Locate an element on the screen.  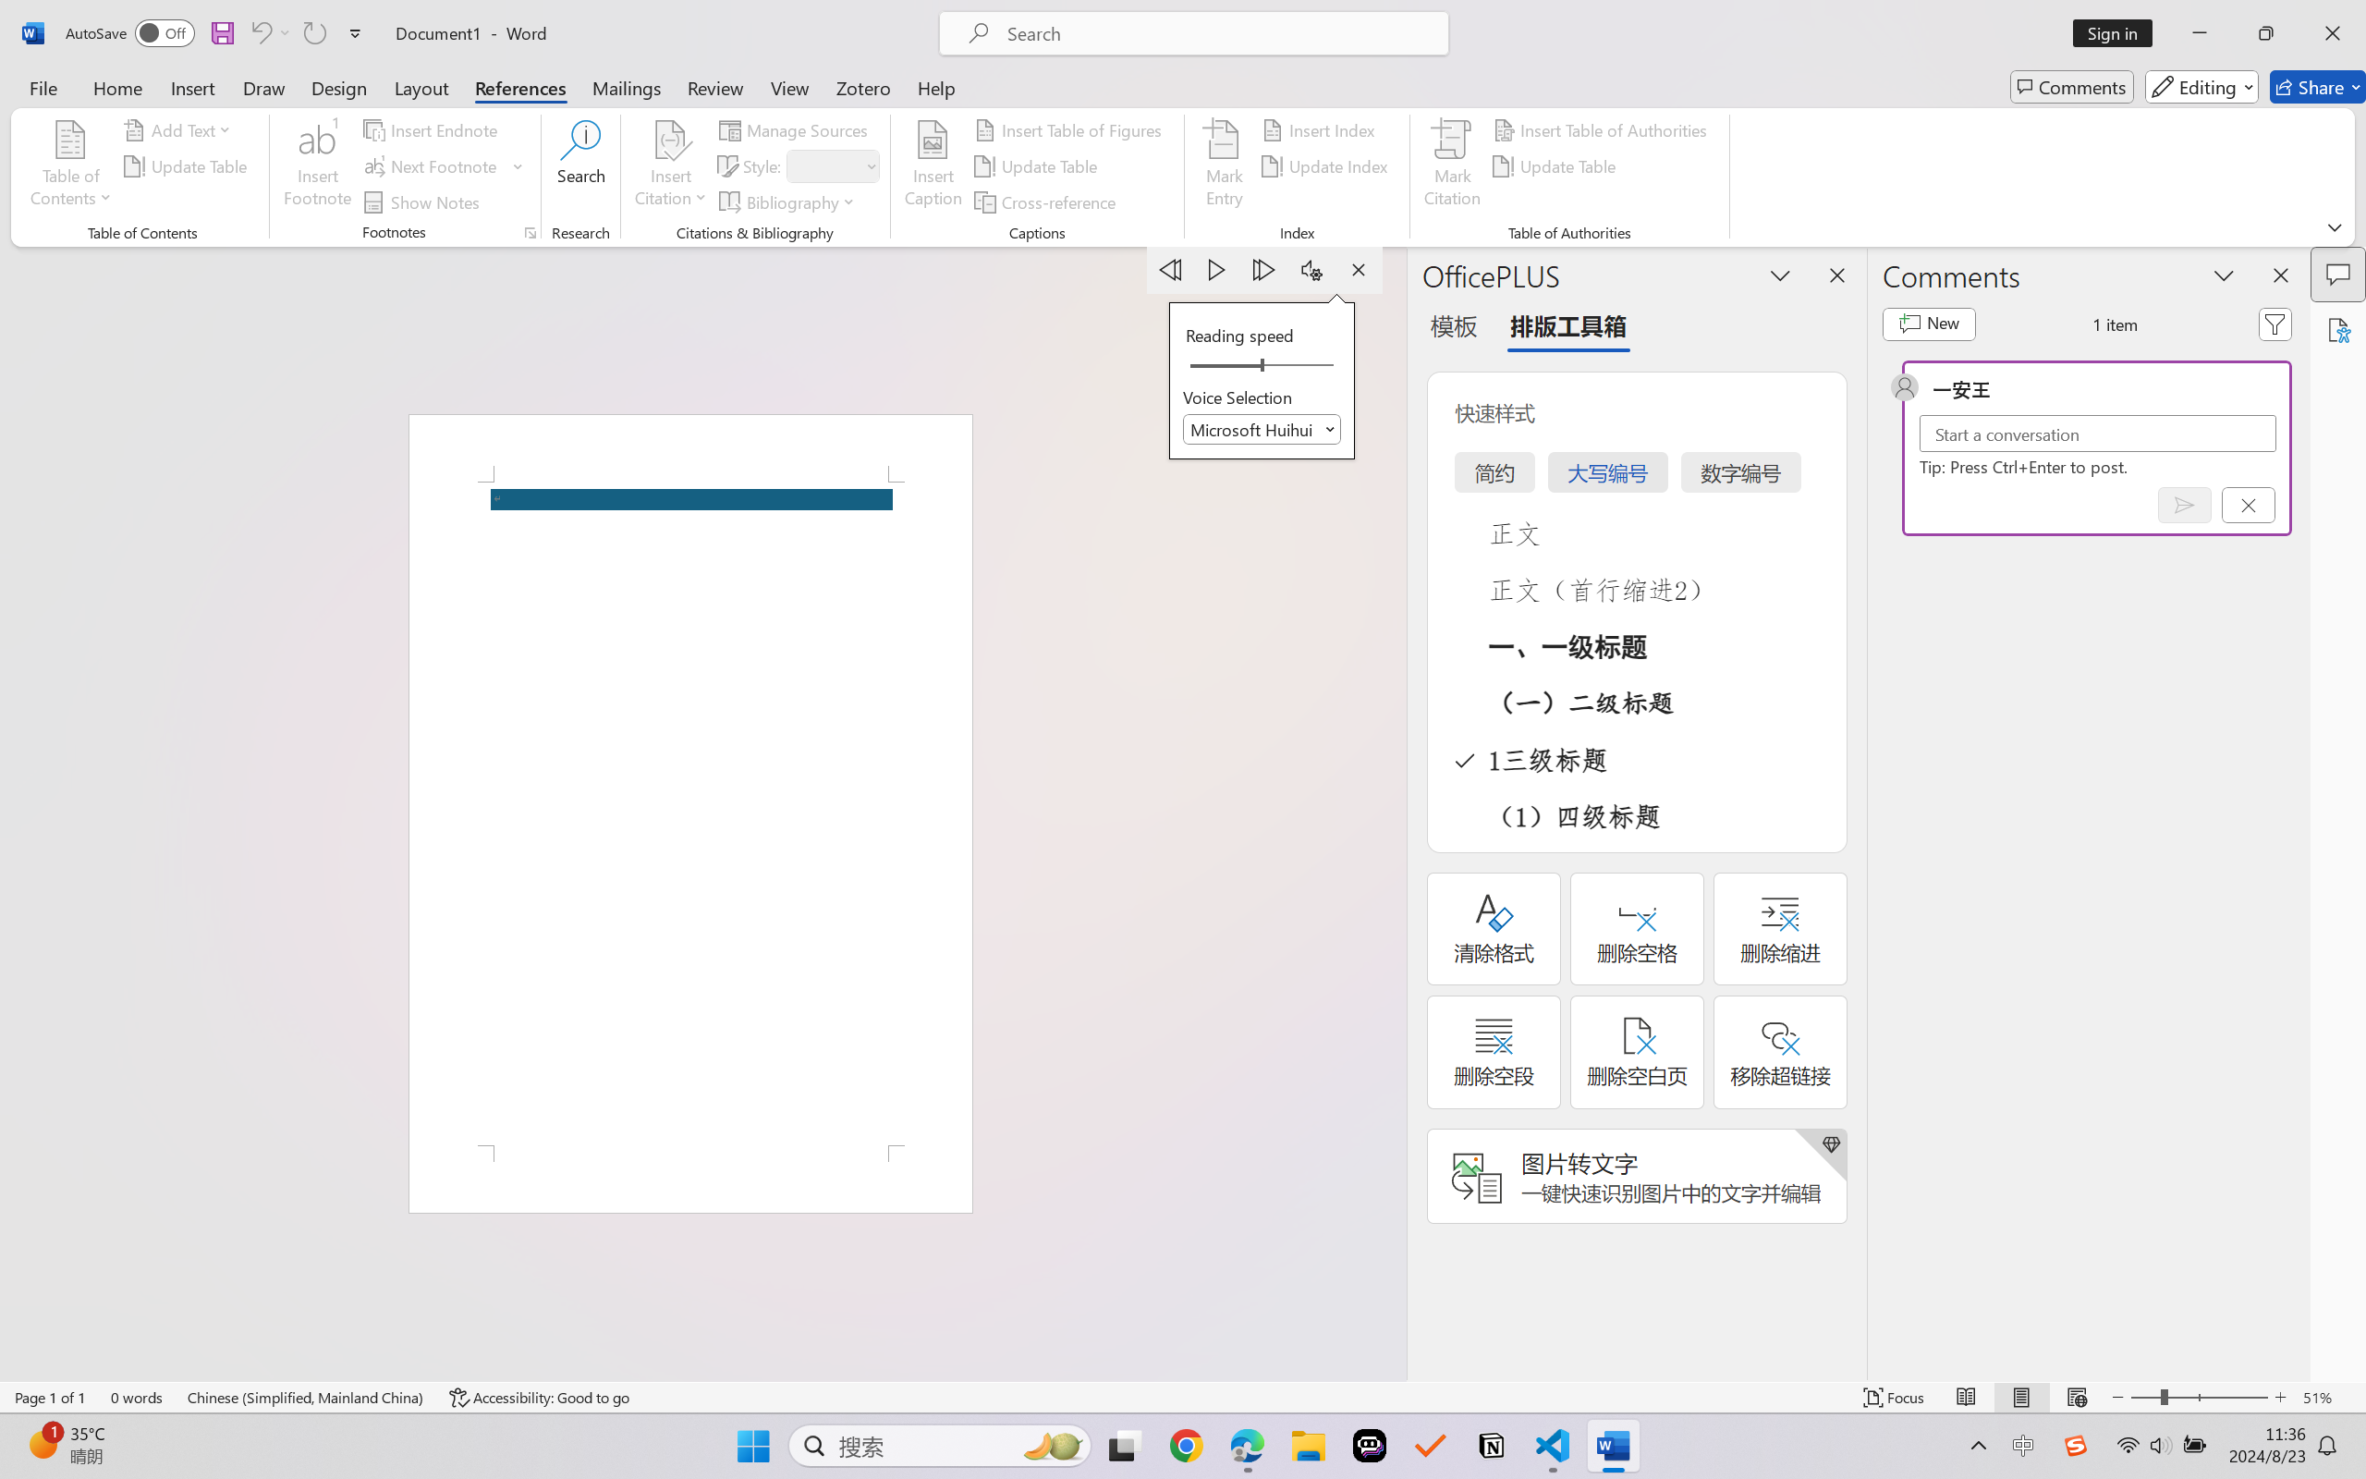
Bibliography is located at coordinates (789, 202).